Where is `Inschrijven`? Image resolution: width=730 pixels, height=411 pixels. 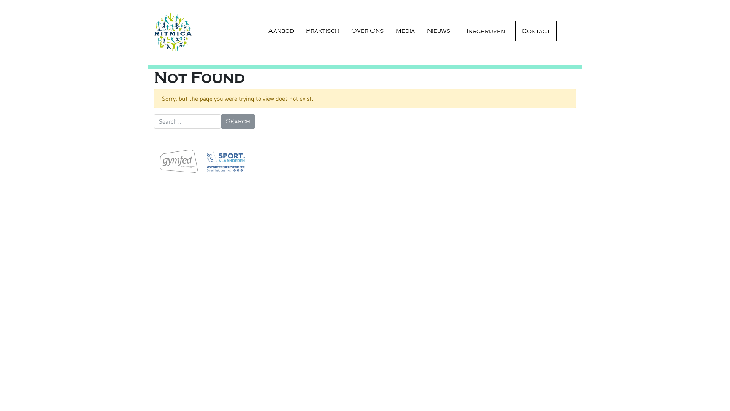 Inschrijven is located at coordinates (486, 31).